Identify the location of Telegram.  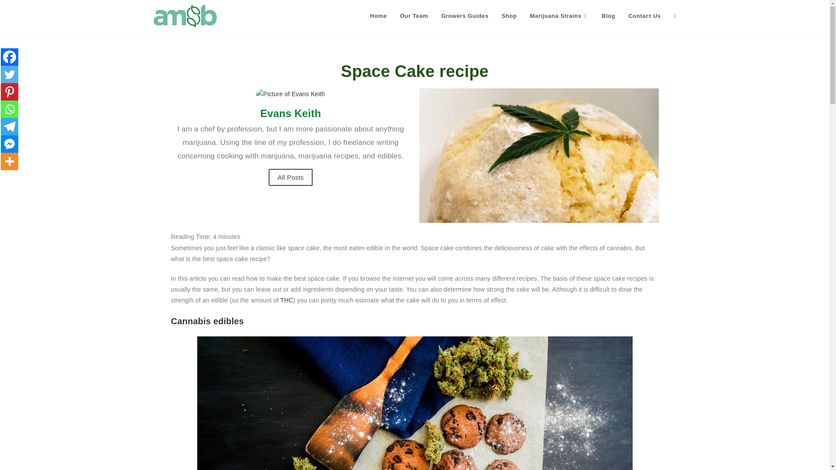
(10, 127).